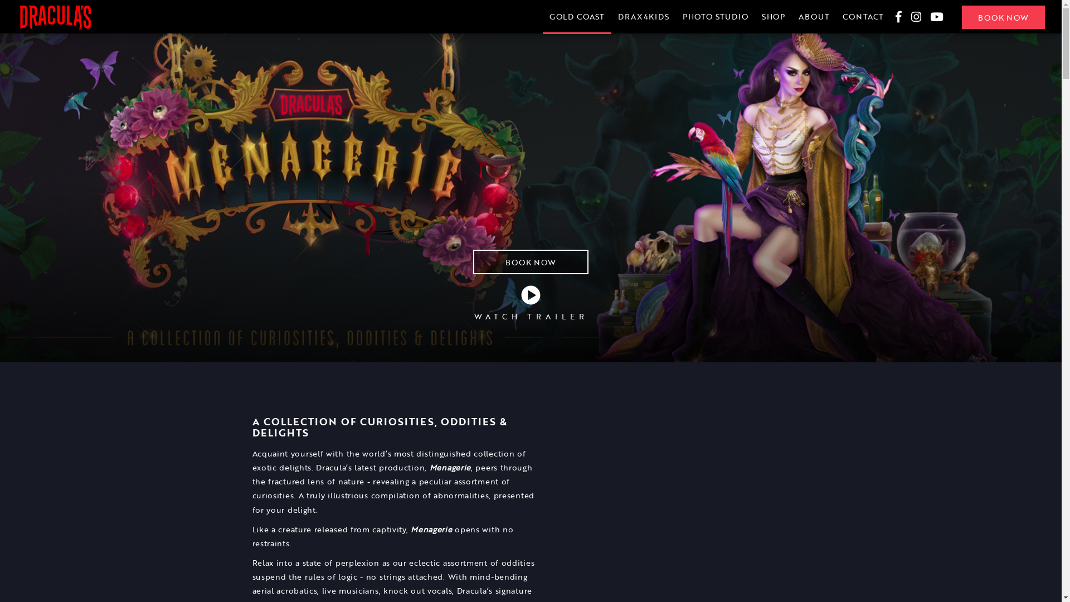  What do you see at coordinates (899, 17) in the screenshot?
I see `Facebook` at bounding box center [899, 17].